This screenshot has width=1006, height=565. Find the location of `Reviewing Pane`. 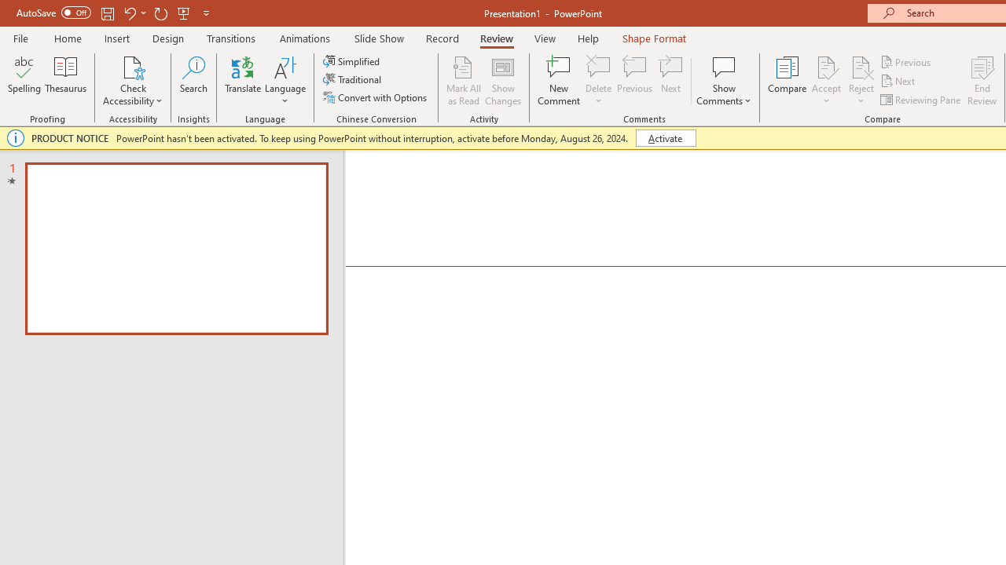

Reviewing Pane is located at coordinates (921, 99).